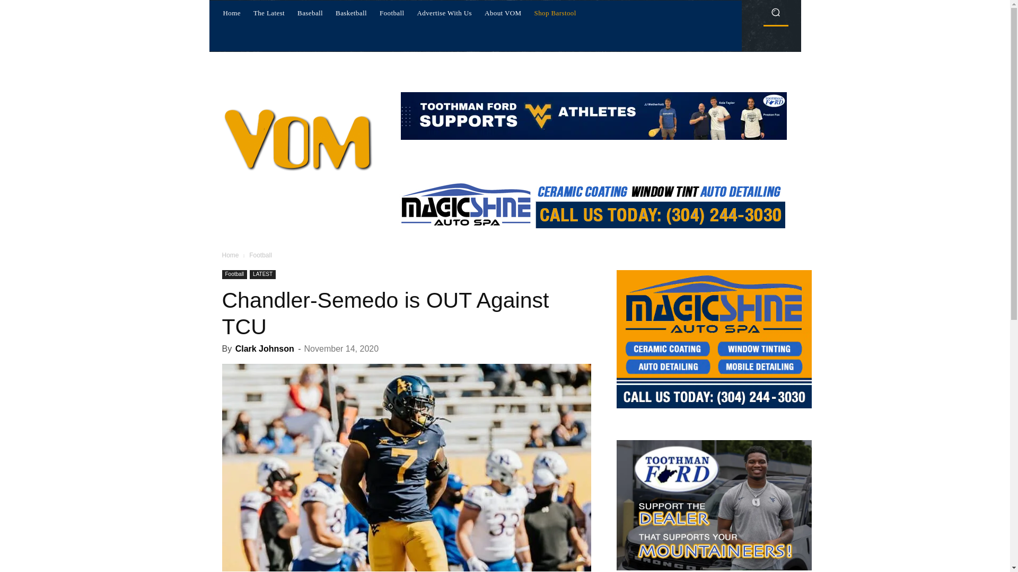 This screenshot has height=572, width=1018. What do you see at coordinates (392, 13) in the screenshot?
I see `Football` at bounding box center [392, 13].